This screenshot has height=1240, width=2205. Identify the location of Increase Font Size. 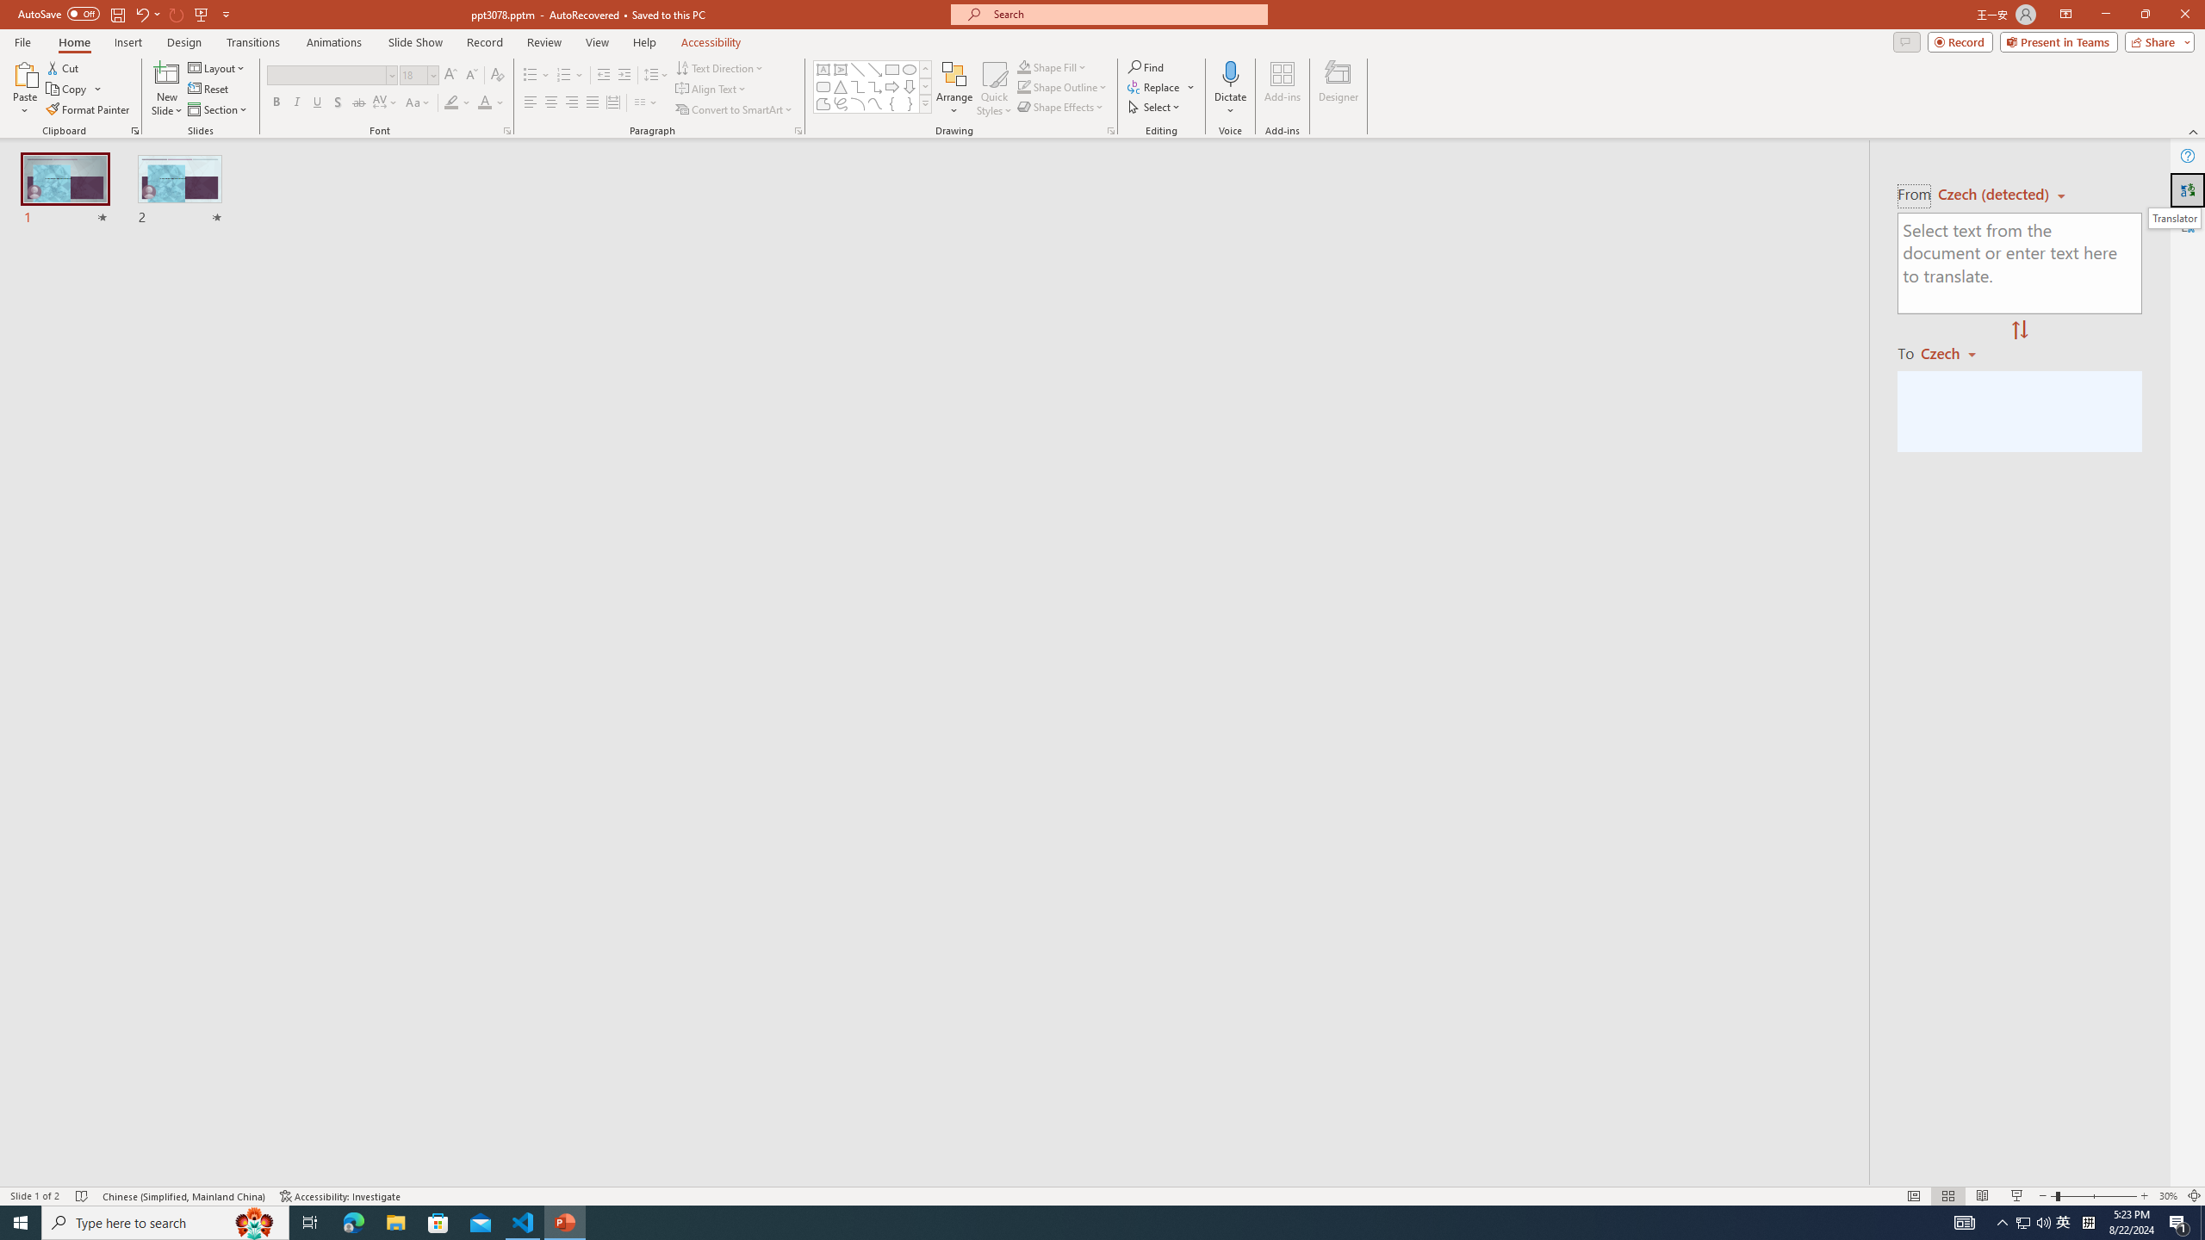
(451, 76).